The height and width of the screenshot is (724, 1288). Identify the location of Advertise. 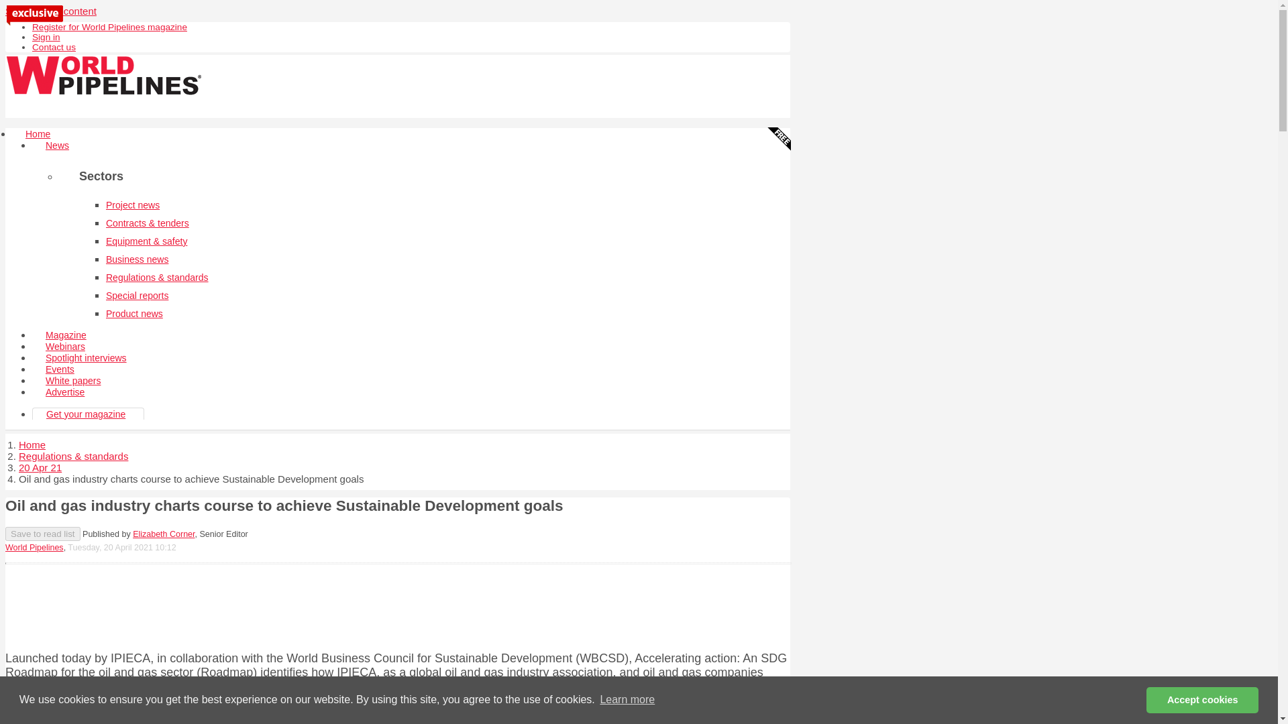
(64, 391).